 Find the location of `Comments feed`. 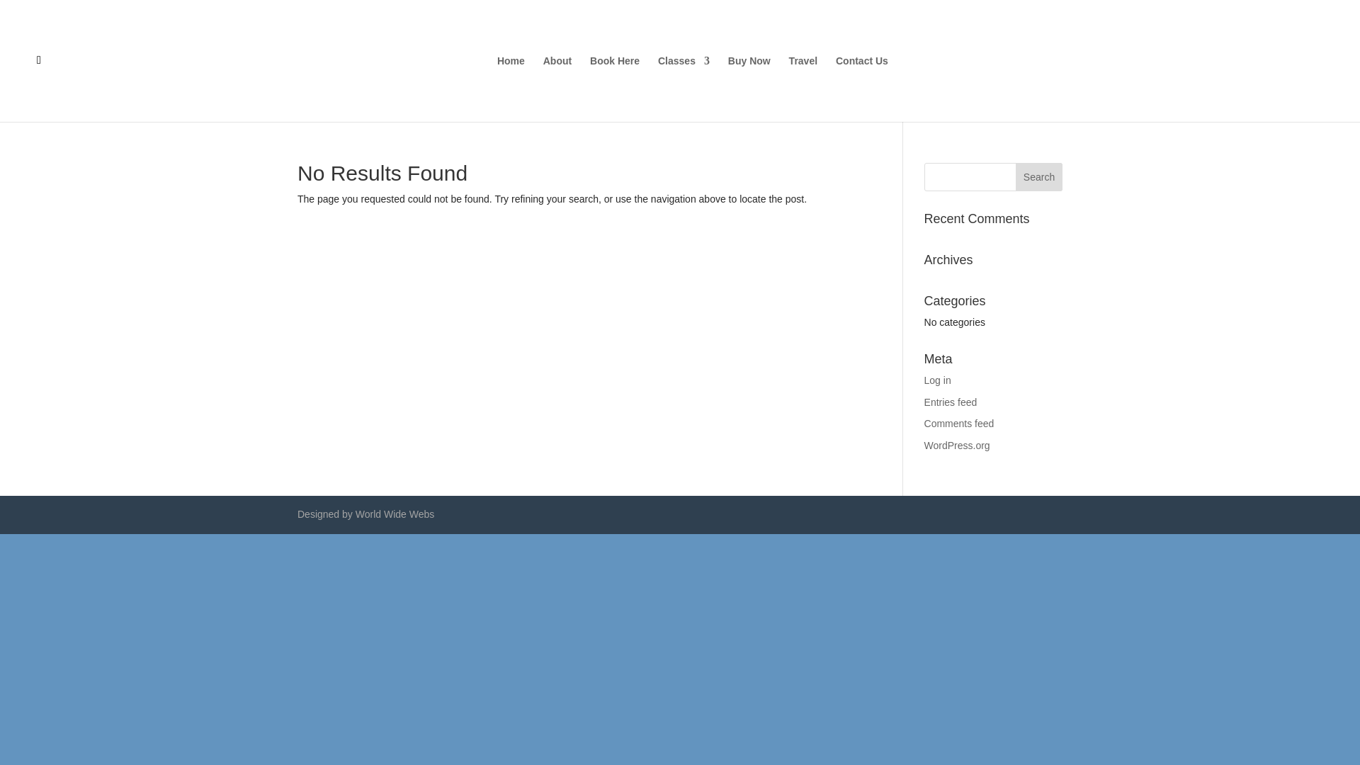

Comments feed is located at coordinates (959, 423).